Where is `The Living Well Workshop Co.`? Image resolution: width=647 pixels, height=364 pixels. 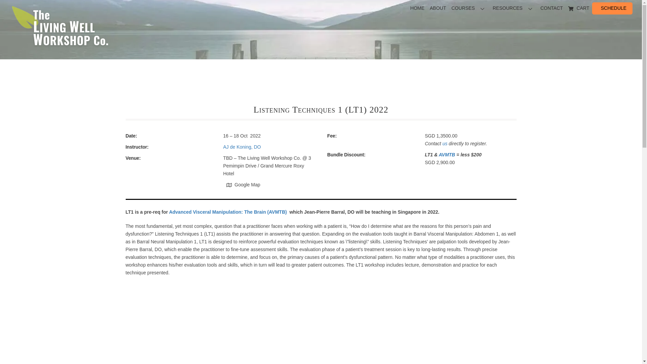 The Living Well Workshop Co. is located at coordinates (61, 51).